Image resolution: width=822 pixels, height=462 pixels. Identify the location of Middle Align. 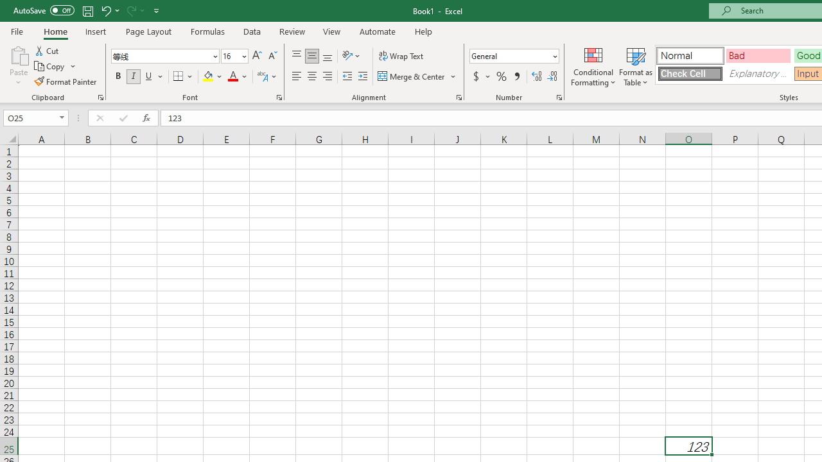
(311, 56).